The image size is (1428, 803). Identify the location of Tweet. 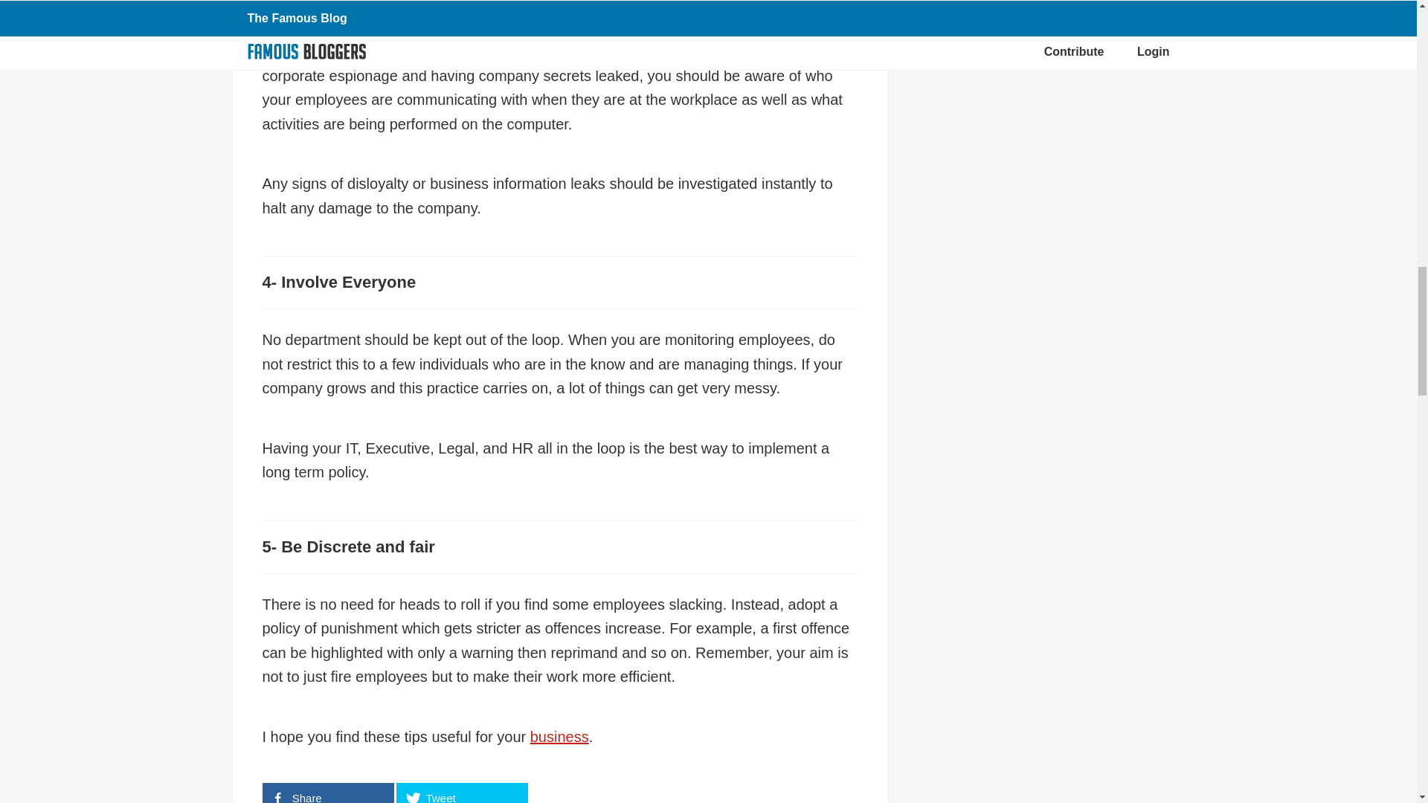
(461, 793).